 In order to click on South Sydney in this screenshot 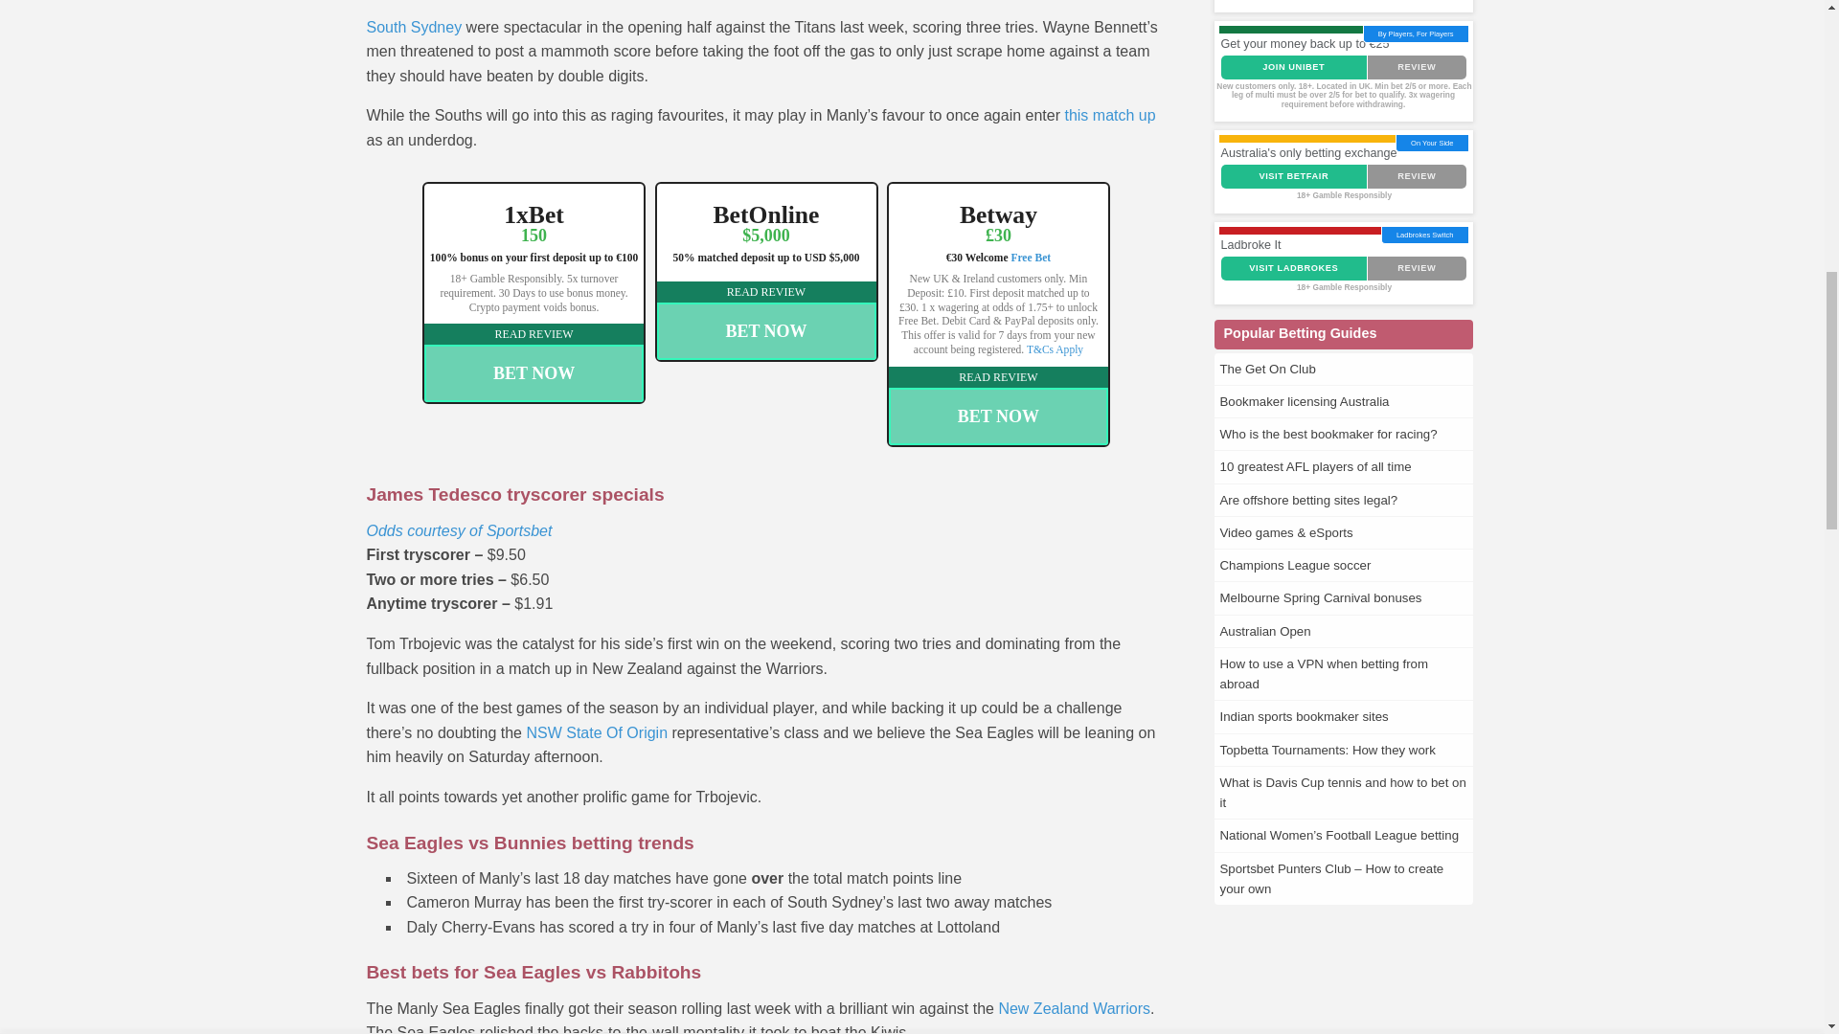, I will do `click(414, 27)`.